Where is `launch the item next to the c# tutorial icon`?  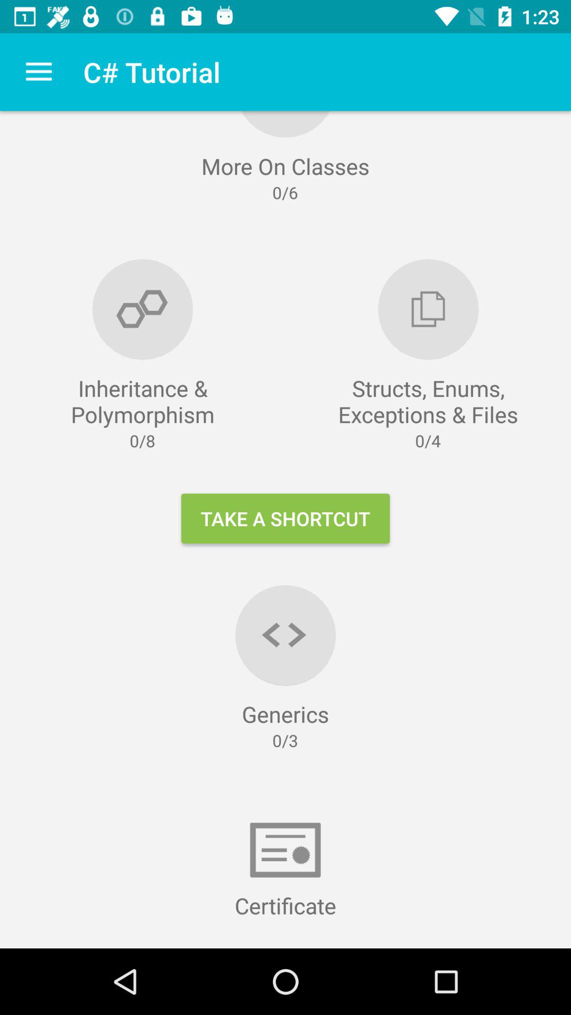 launch the item next to the c# tutorial icon is located at coordinates (39, 72).